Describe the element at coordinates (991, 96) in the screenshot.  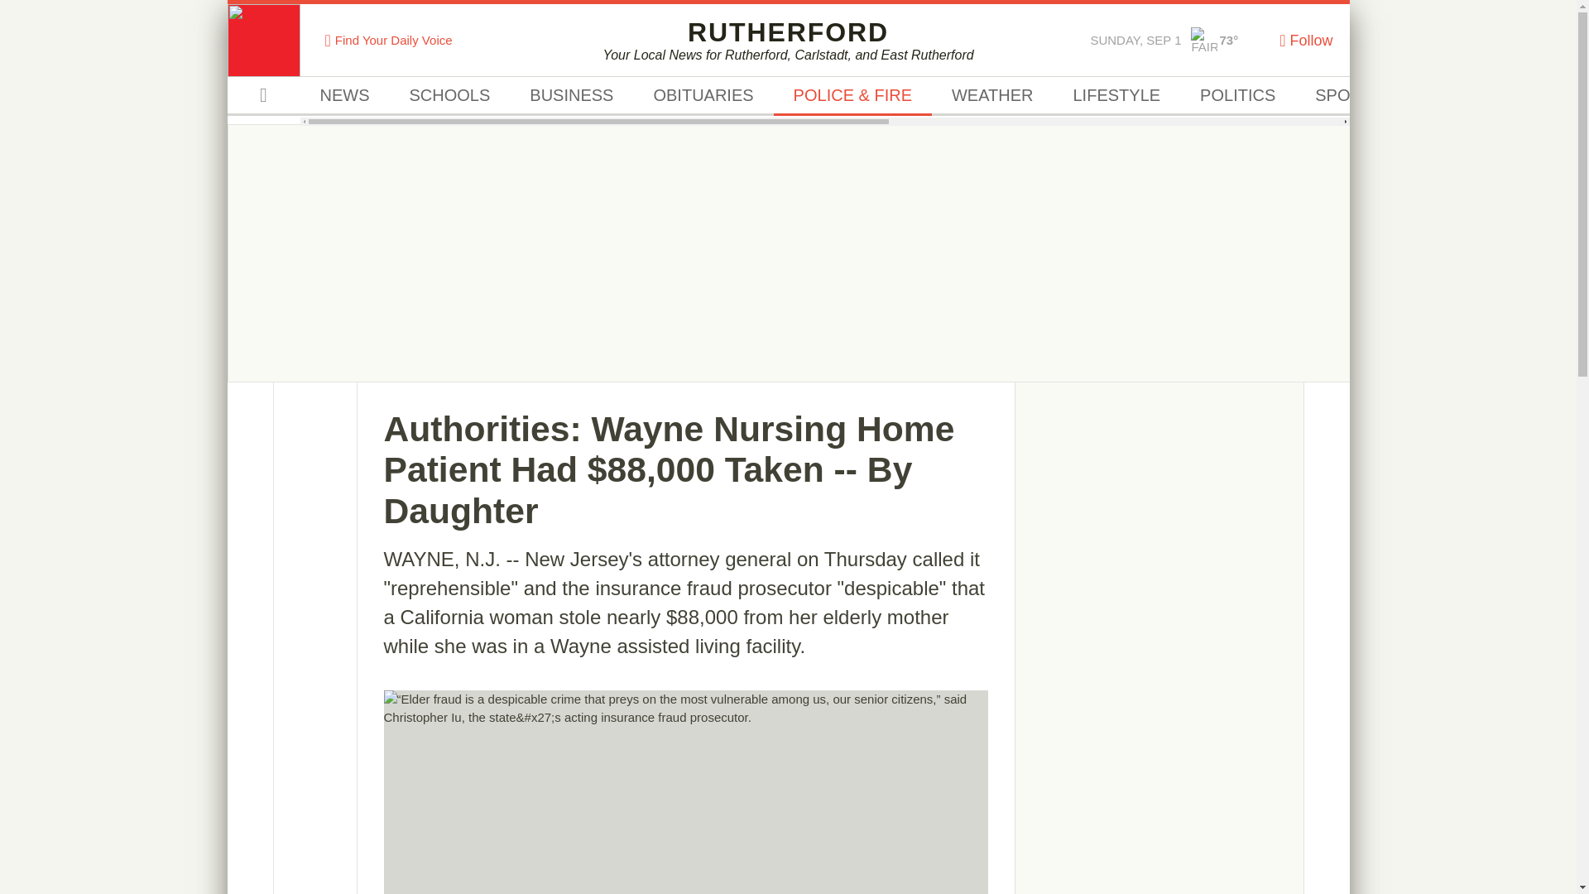
I see `WEATHER` at that location.